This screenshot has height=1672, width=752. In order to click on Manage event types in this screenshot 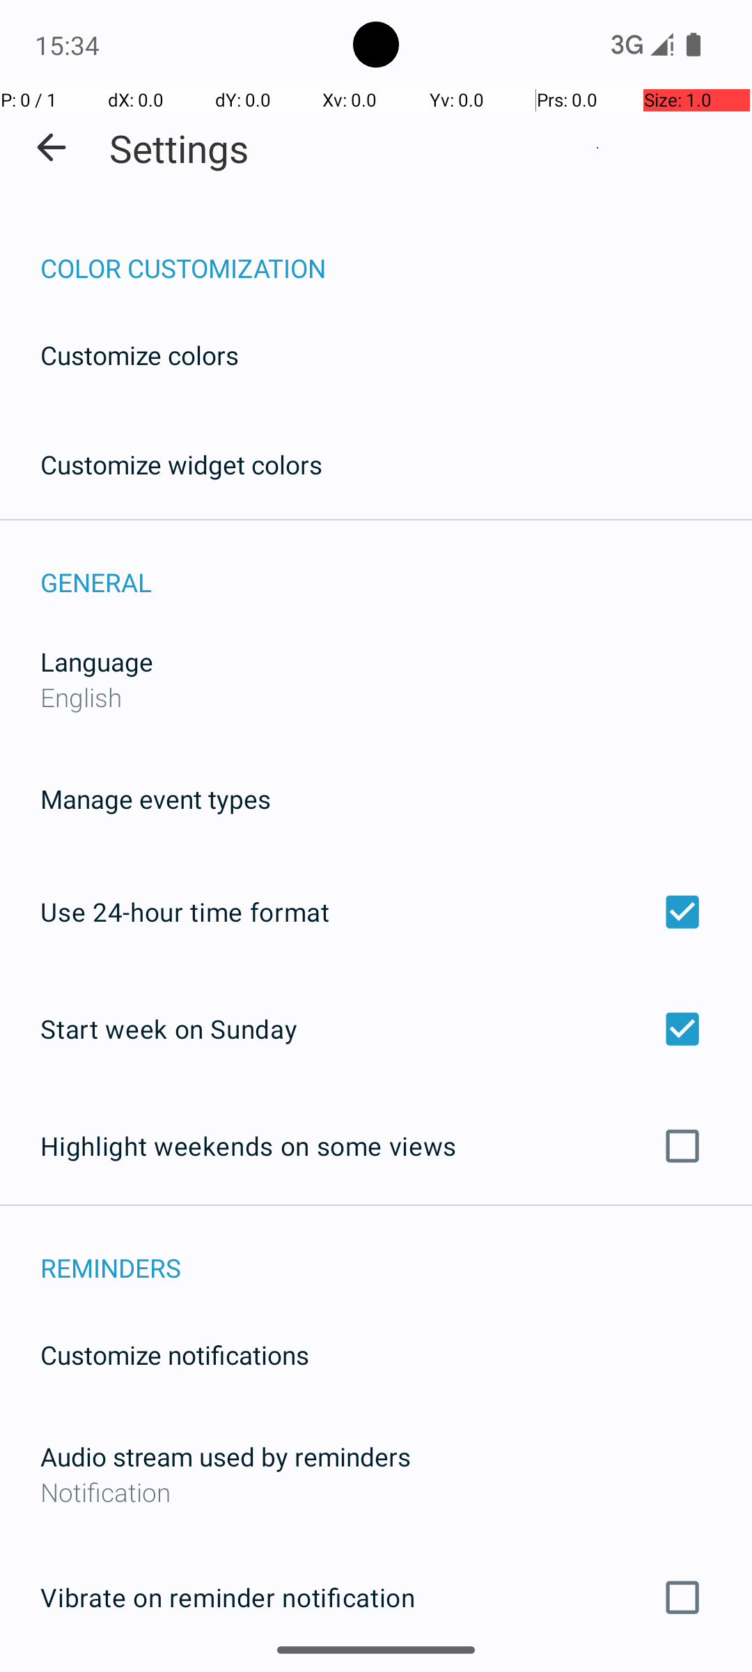, I will do `click(156, 798)`.